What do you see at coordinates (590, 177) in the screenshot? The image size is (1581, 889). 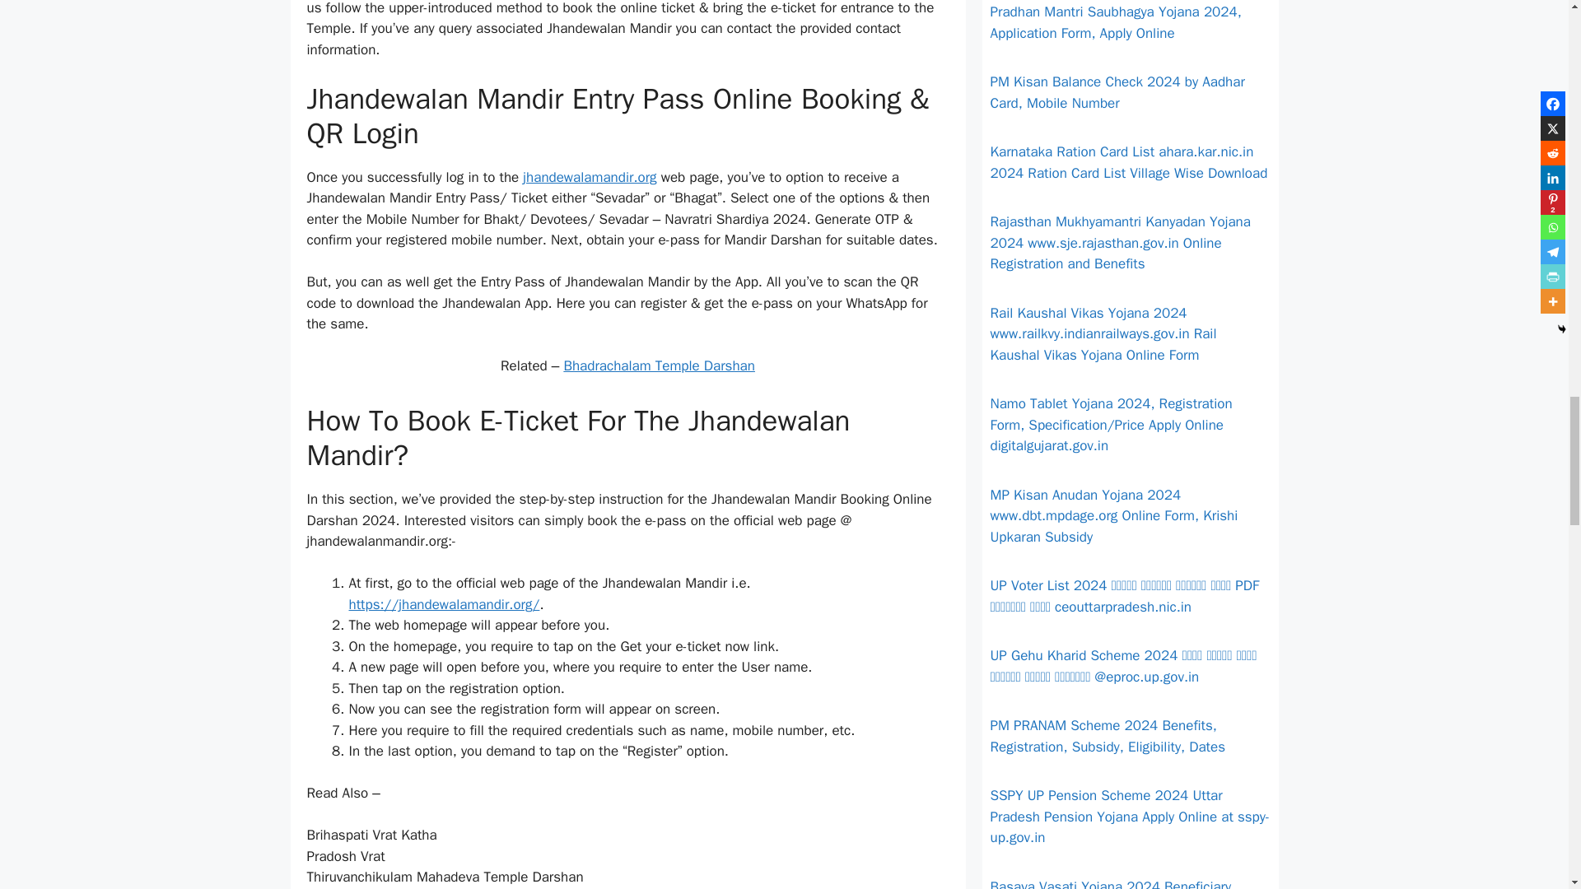 I see `jhandewalamandir.org` at bounding box center [590, 177].